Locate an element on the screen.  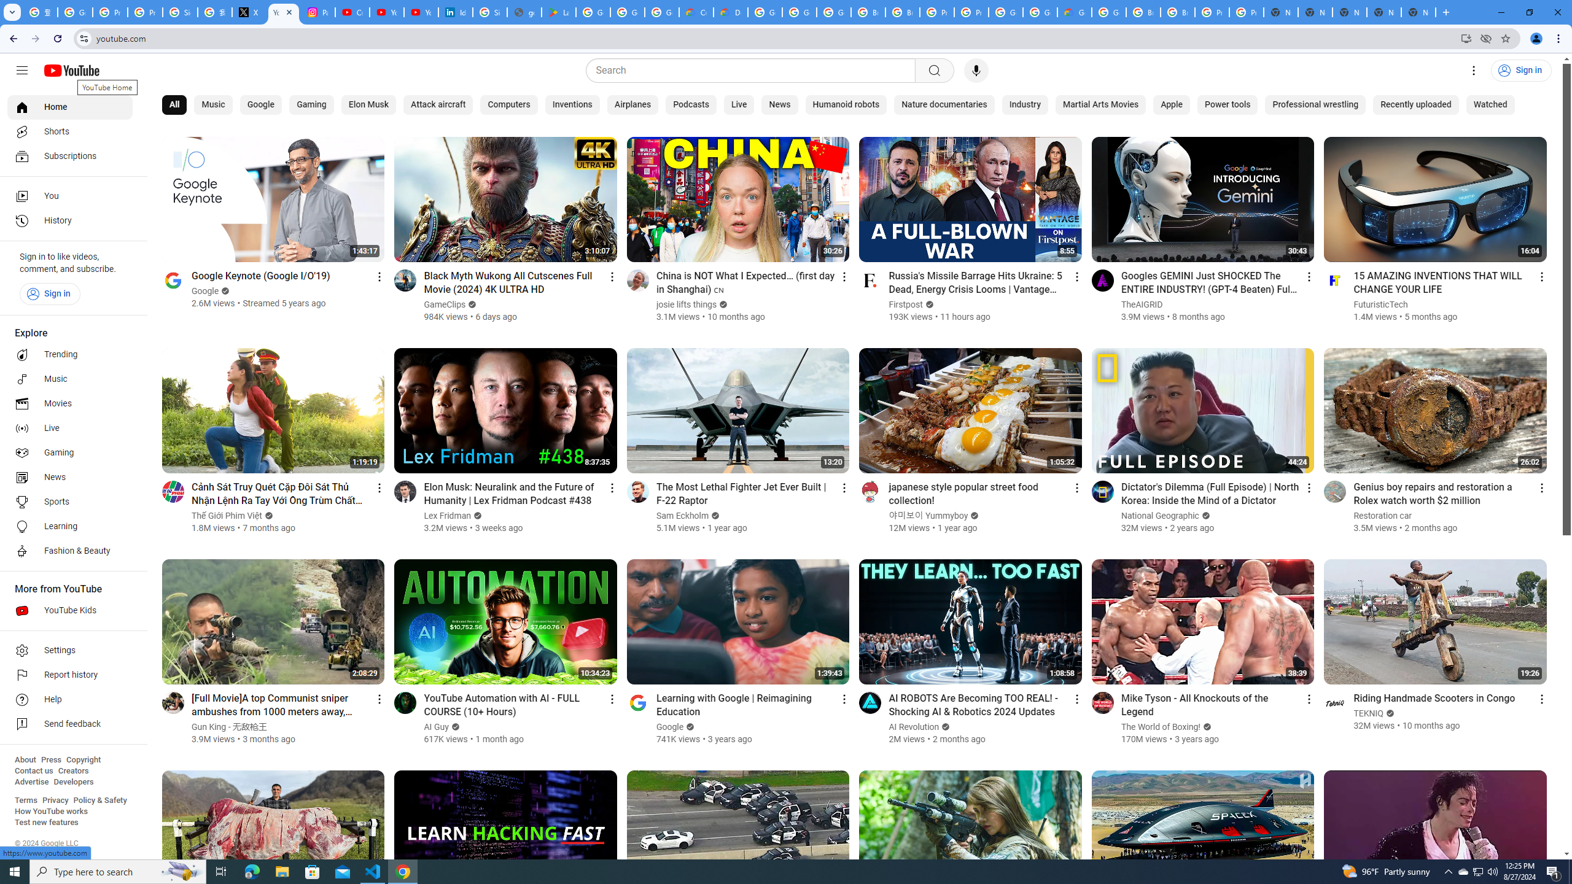
TheAIGRID is located at coordinates (1142, 304).